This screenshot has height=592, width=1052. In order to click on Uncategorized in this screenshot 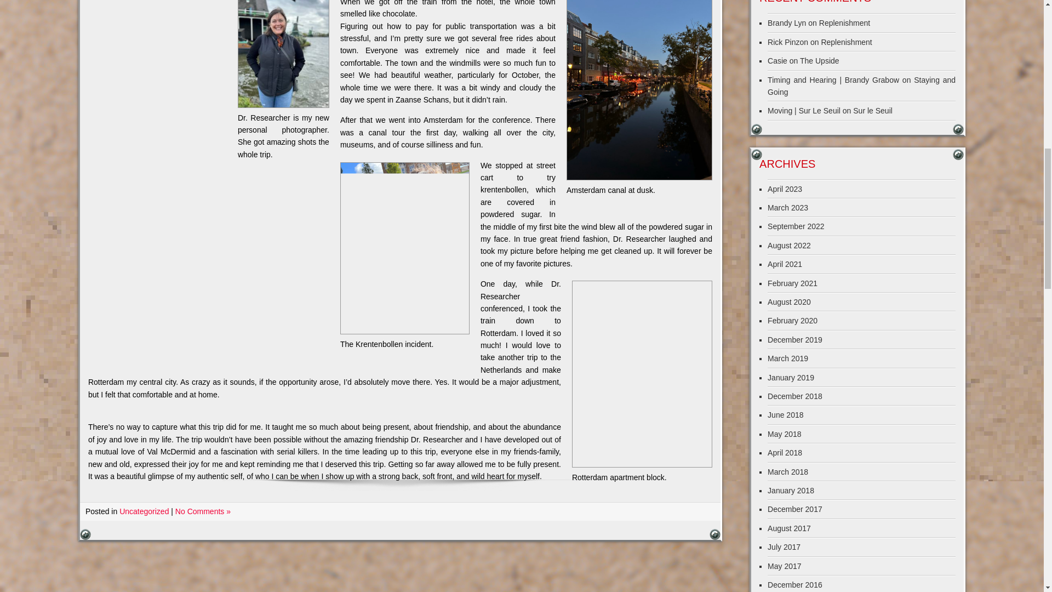, I will do `click(144, 511)`.